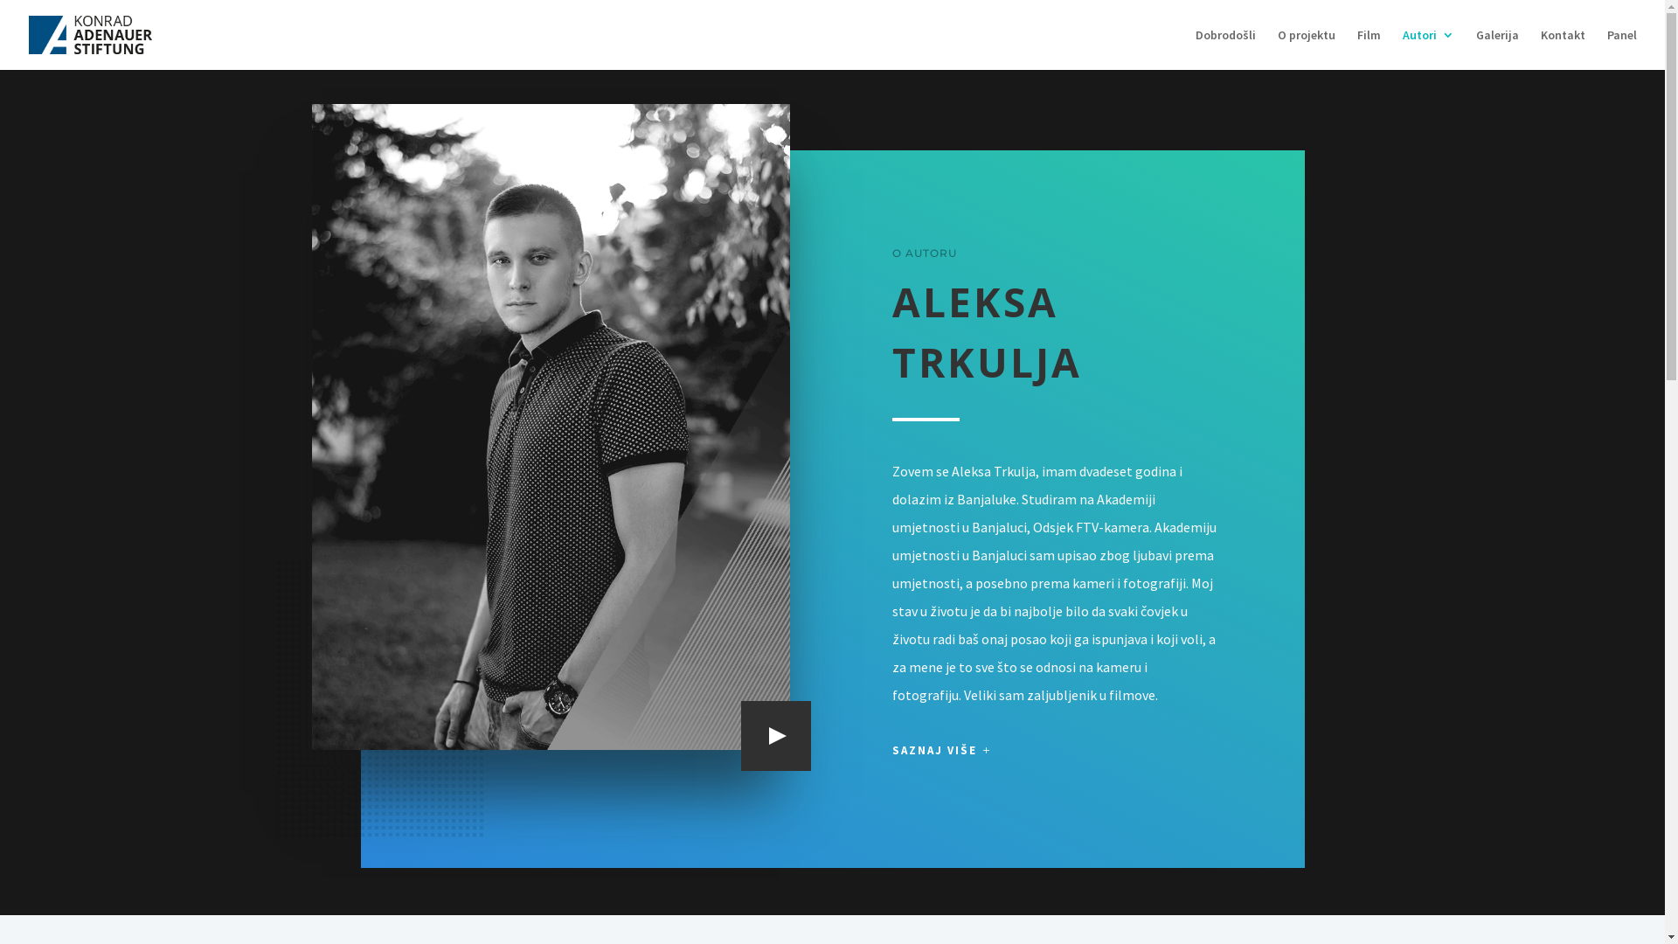 The width and height of the screenshot is (1678, 944). What do you see at coordinates (1369, 49) in the screenshot?
I see `Film` at bounding box center [1369, 49].